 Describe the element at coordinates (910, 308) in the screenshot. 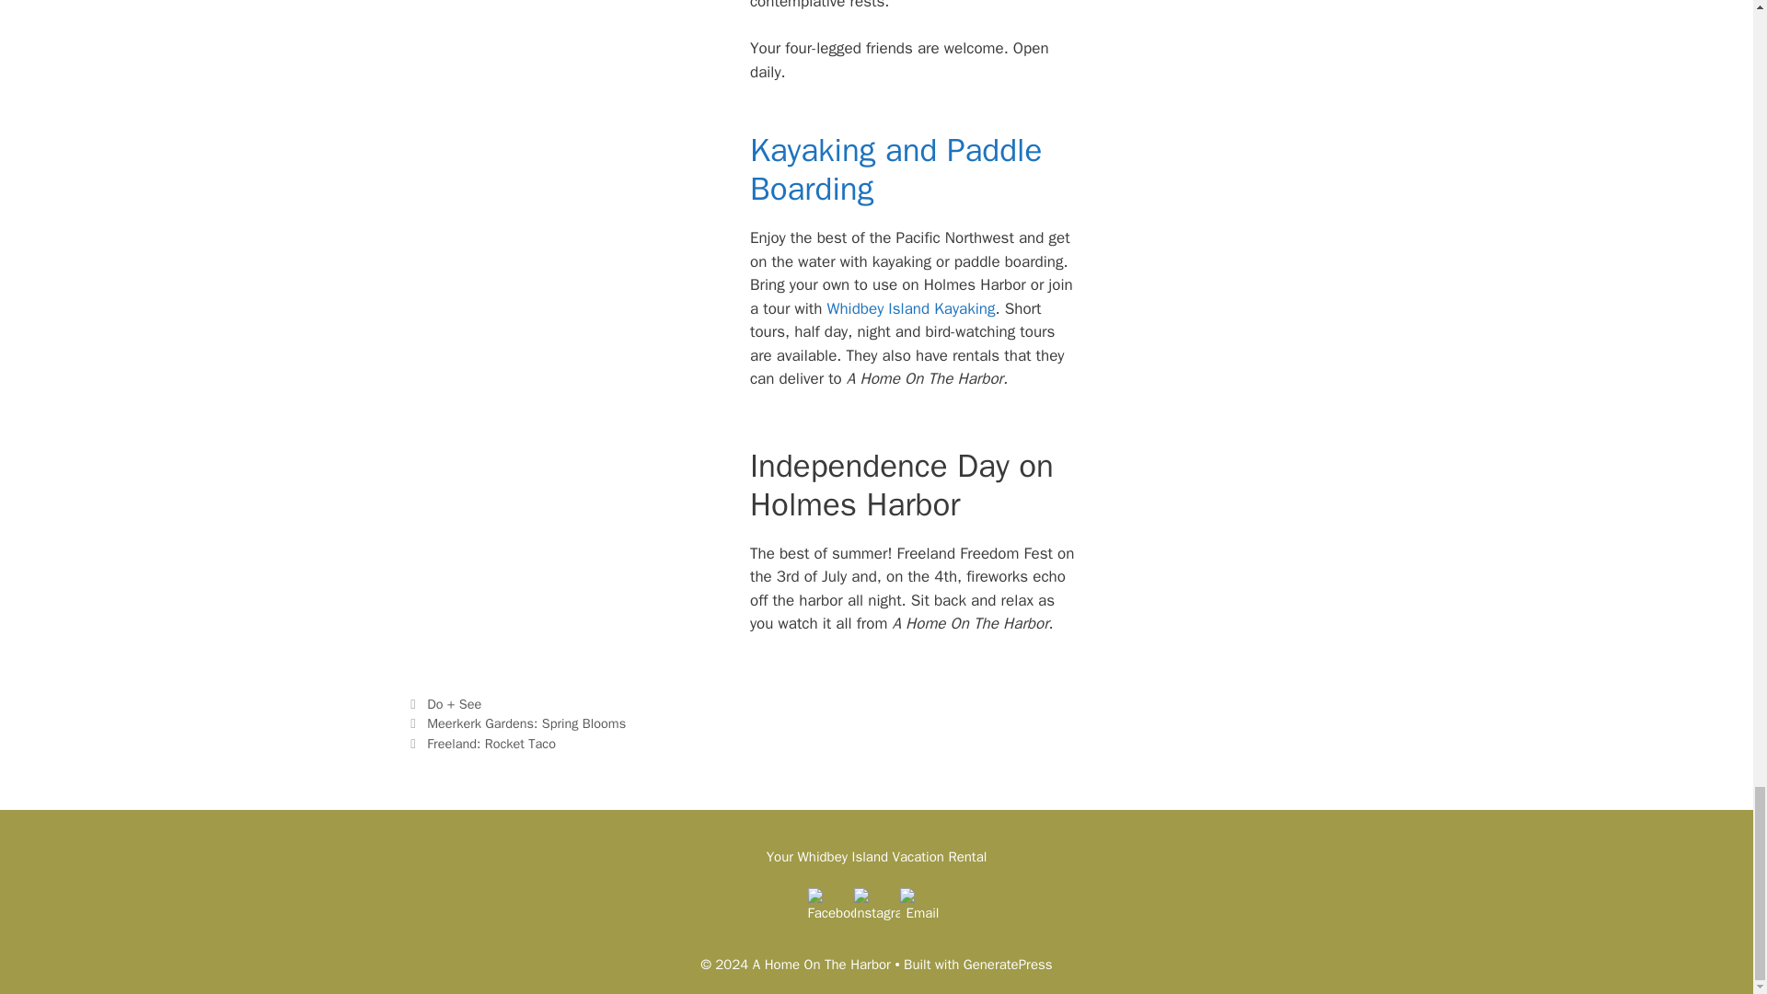

I see `Whidbey Island Kayaking` at that location.